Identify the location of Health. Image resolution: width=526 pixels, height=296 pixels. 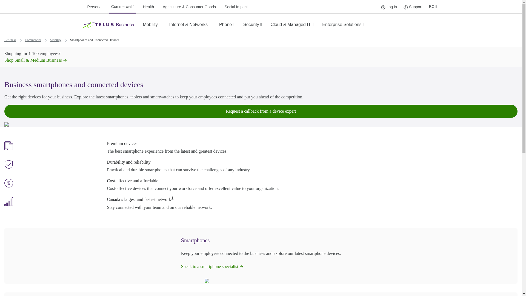
(122, 7).